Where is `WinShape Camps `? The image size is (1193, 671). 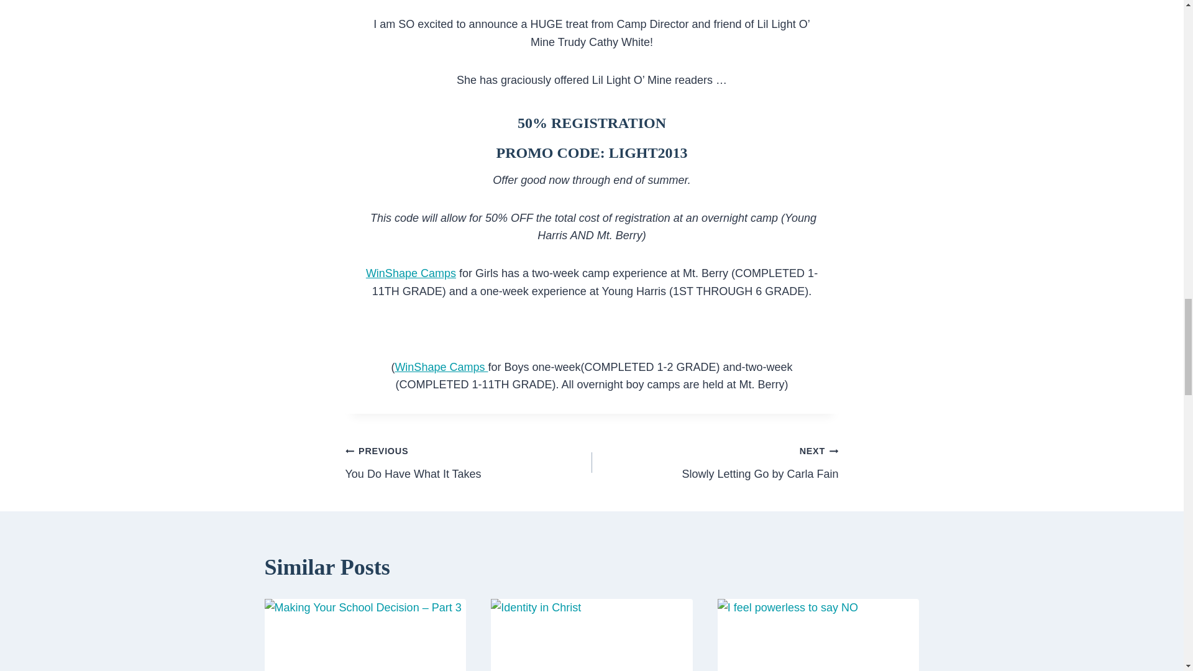 WinShape Camps  is located at coordinates (441, 367).